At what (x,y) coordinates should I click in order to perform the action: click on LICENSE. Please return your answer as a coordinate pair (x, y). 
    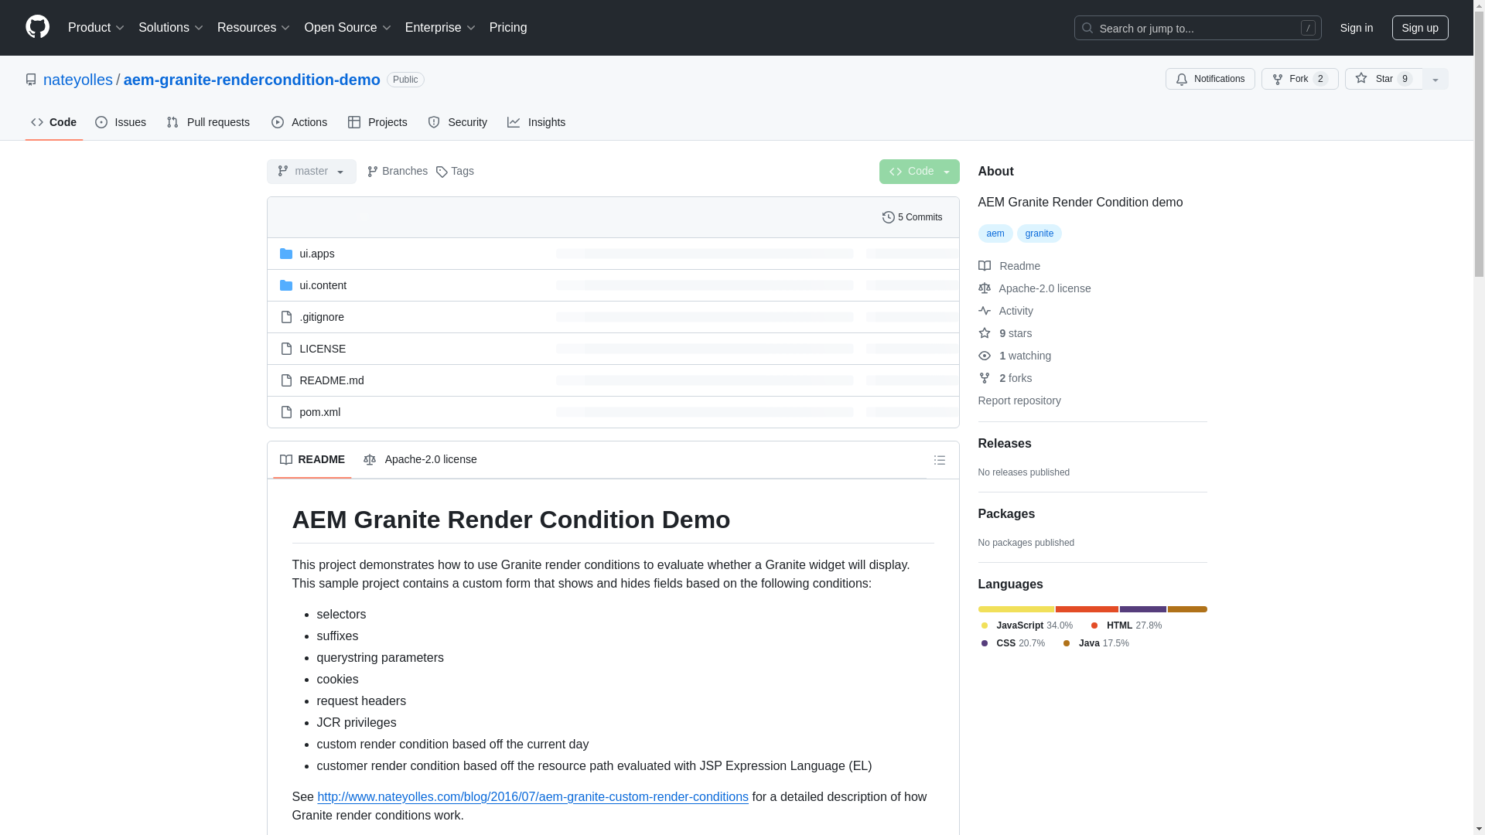
    Looking at the image, I should click on (323, 347).